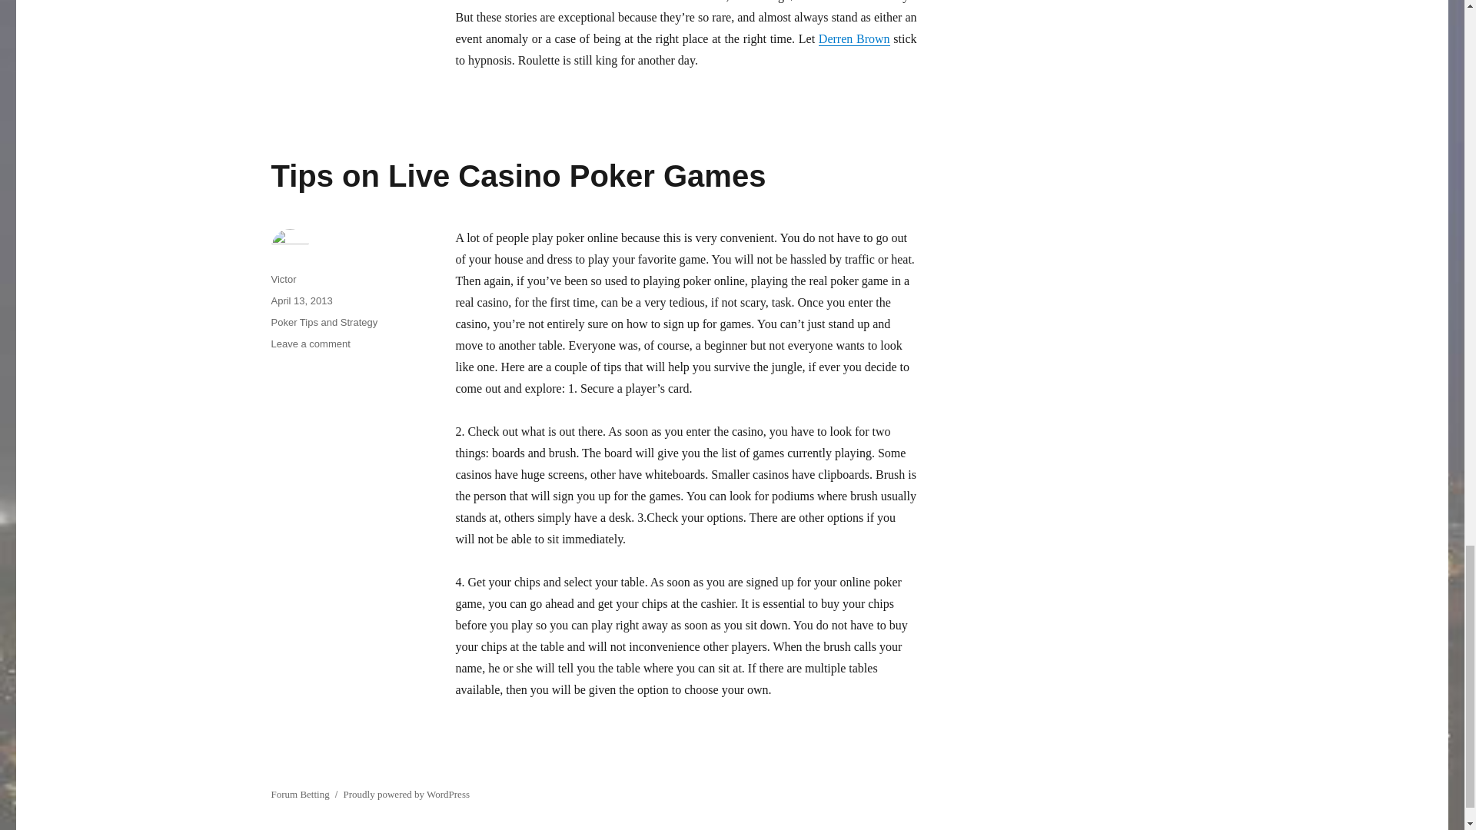 The height and width of the screenshot is (830, 1476). Describe the element at coordinates (854, 38) in the screenshot. I see `Poker Tips and Strategy` at that location.